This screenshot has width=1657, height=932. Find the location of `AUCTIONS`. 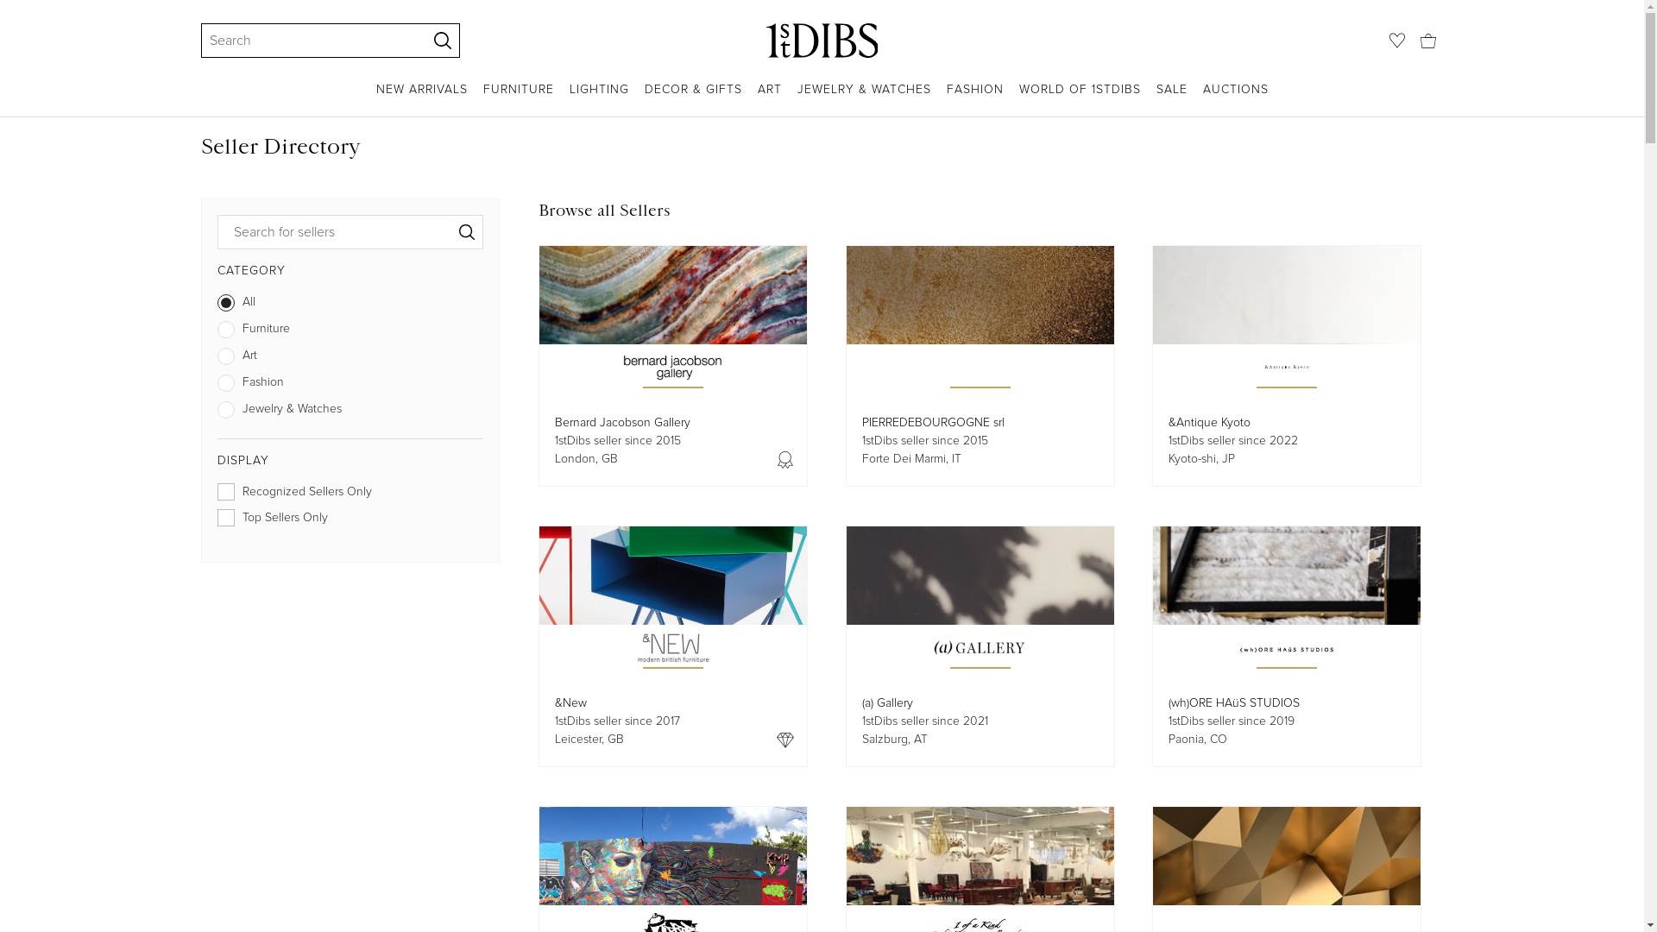

AUCTIONS is located at coordinates (1236, 98).